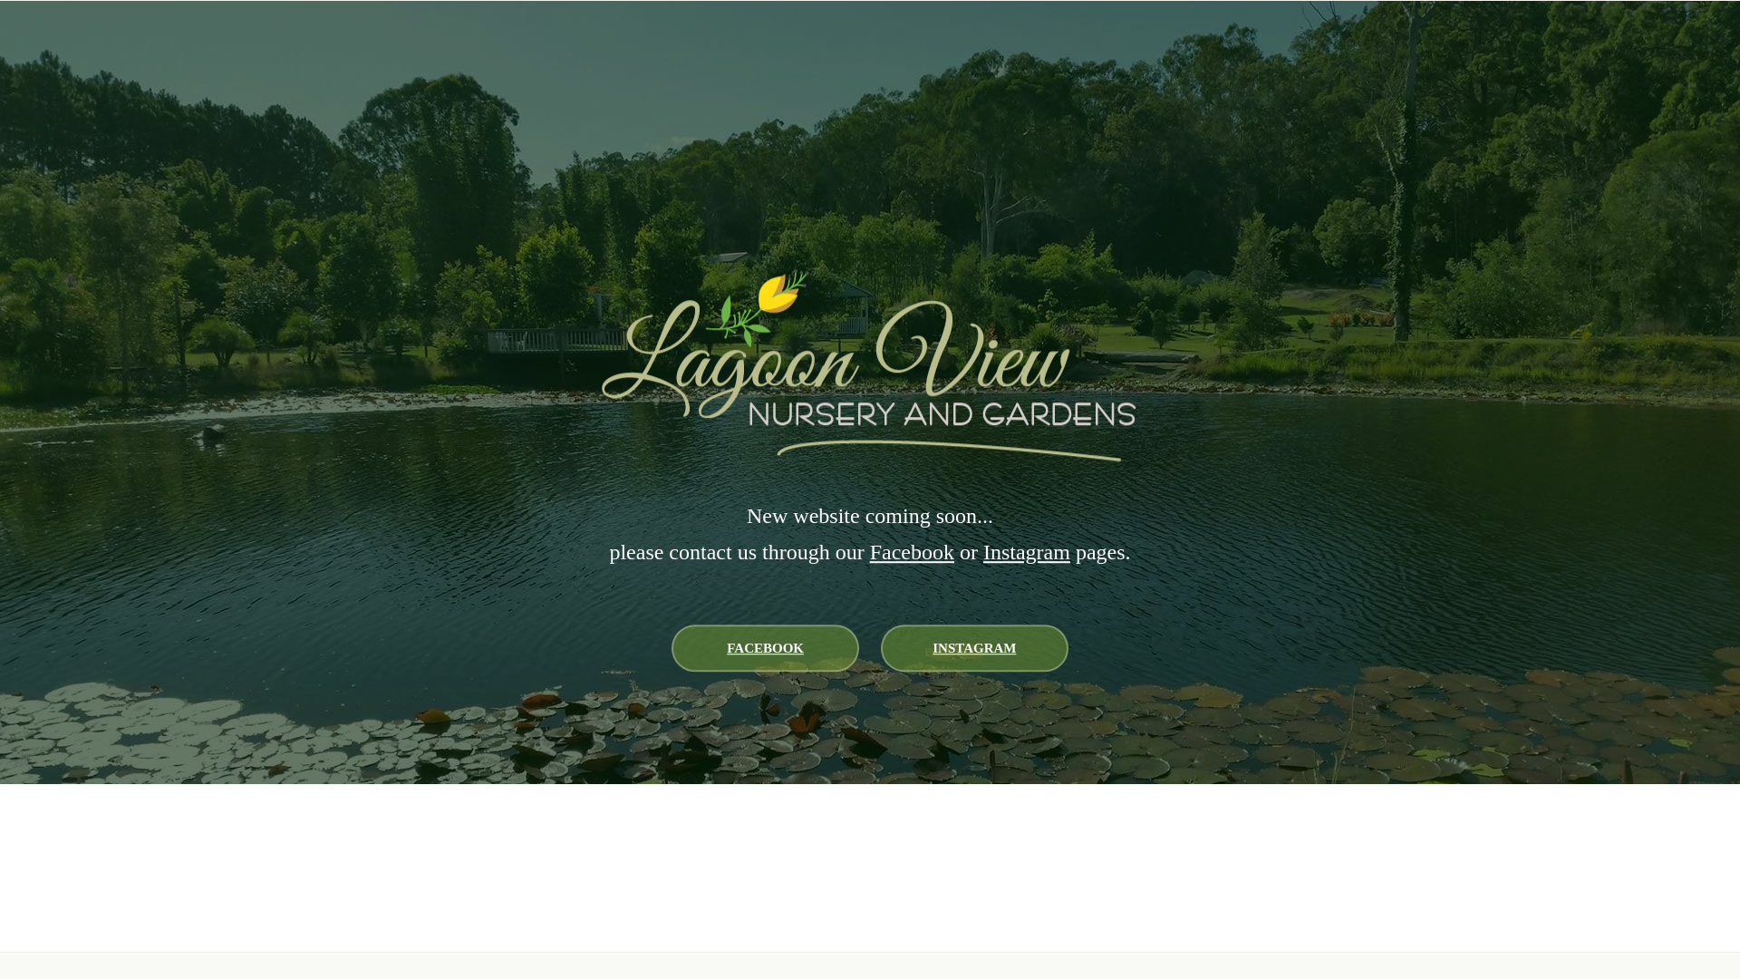 The height and width of the screenshot is (979, 1740). What do you see at coordinates (912, 552) in the screenshot?
I see `Facebook` at bounding box center [912, 552].